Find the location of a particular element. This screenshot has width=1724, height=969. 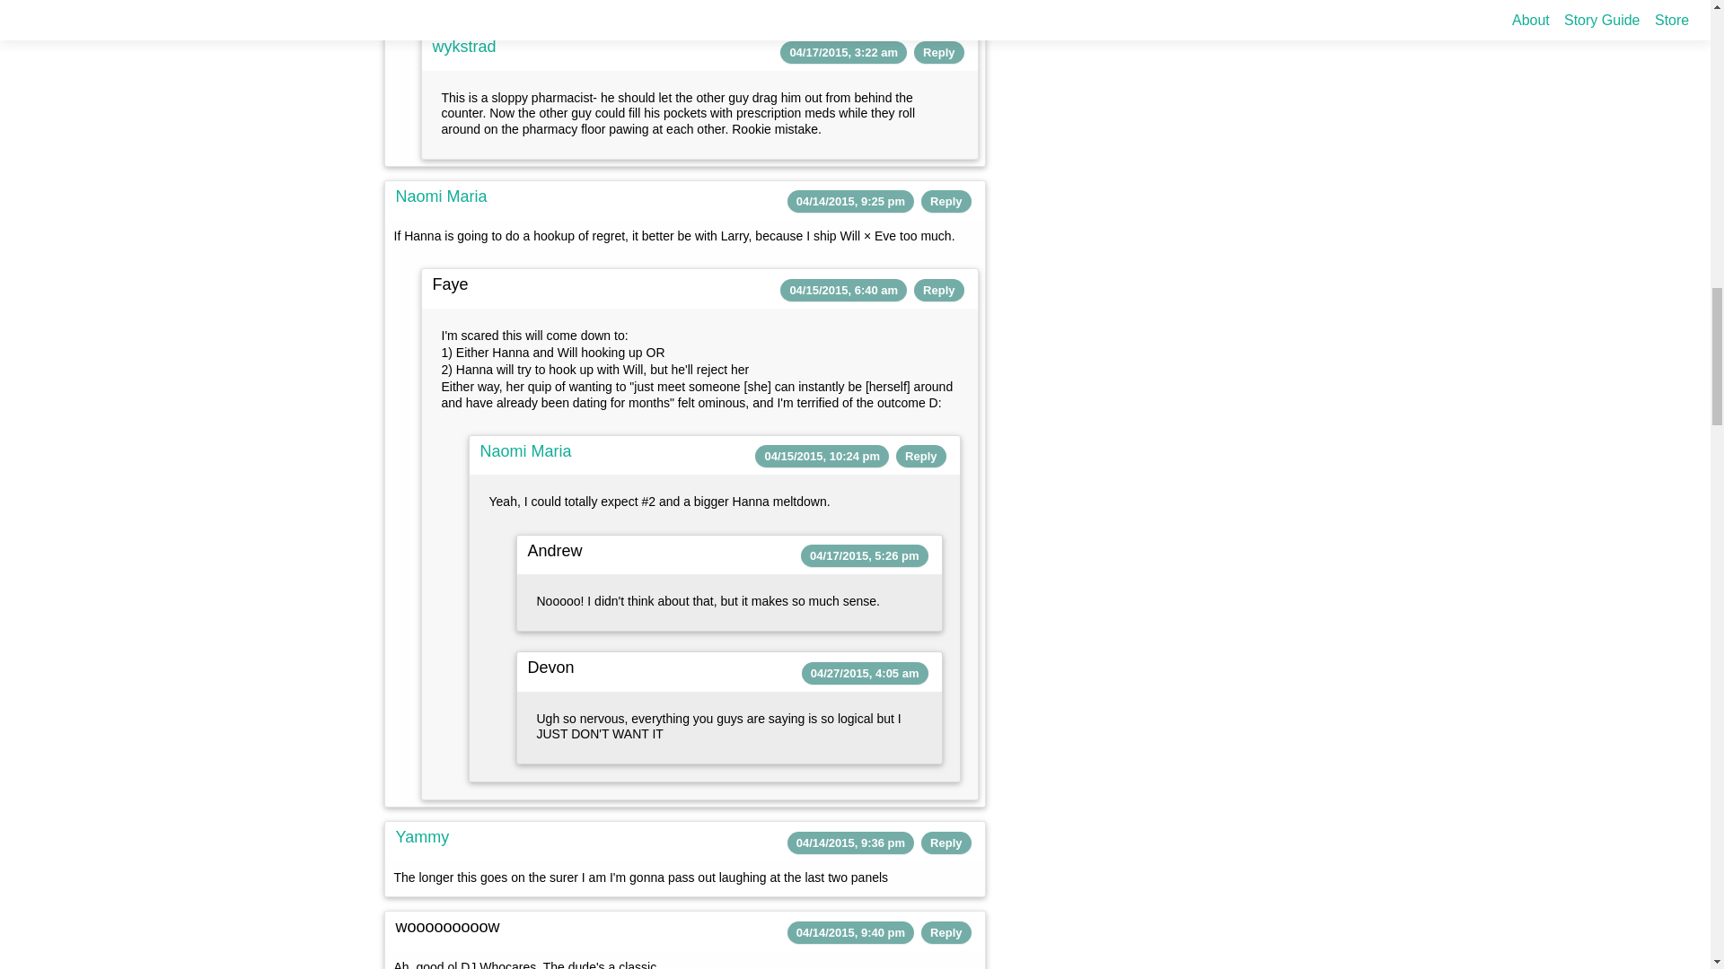

Naomi Maria is located at coordinates (440, 196).